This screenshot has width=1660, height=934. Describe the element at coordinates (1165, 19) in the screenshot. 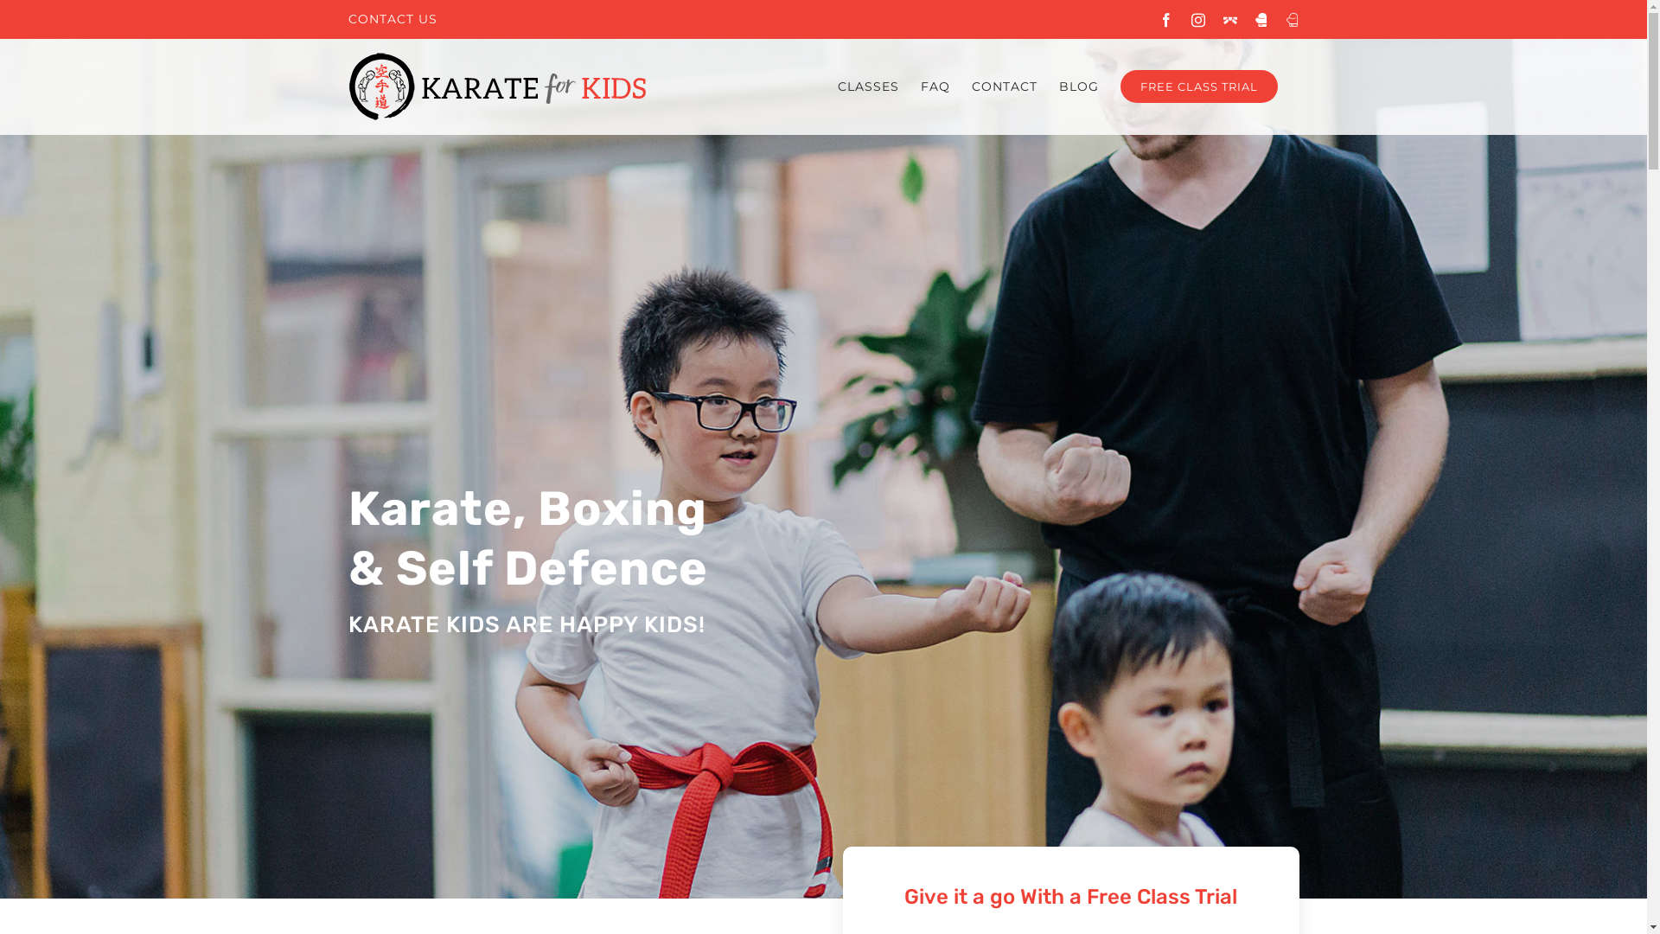

I see `Facebook` at that location.